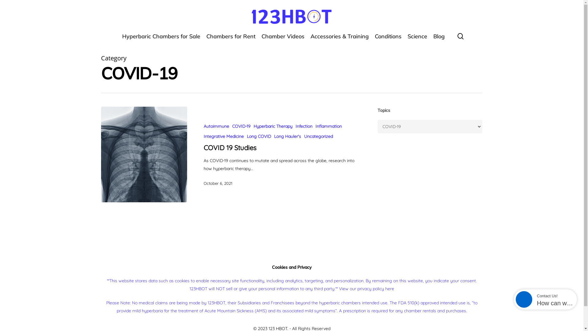 The width and height of the screenshot is (588, 331). What do you see at coordinates (230, 148) in the screenshot?
I see `COVID 19 Studies` at bounding box center [230, 148].